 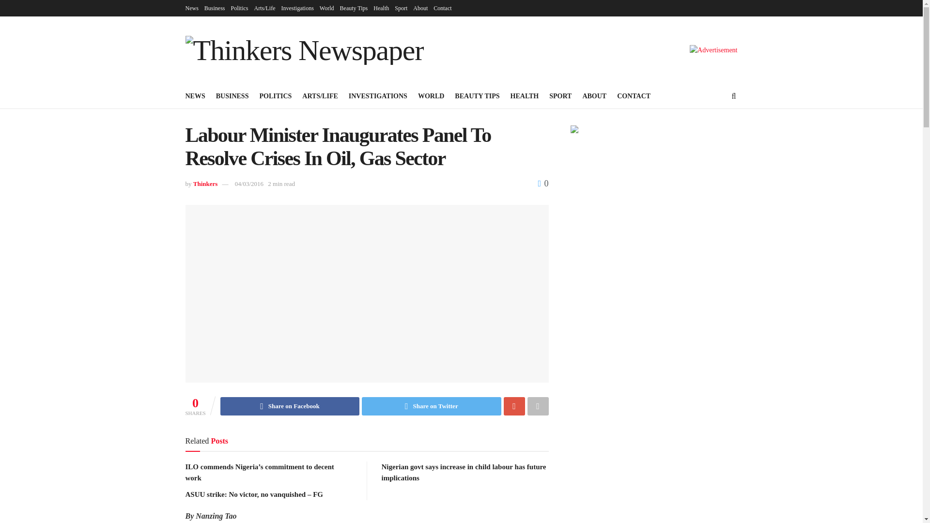 What do you see at coordinates (275, 96) in the screenshot?
I see `POLITICS` at bounding box center [275, 96].